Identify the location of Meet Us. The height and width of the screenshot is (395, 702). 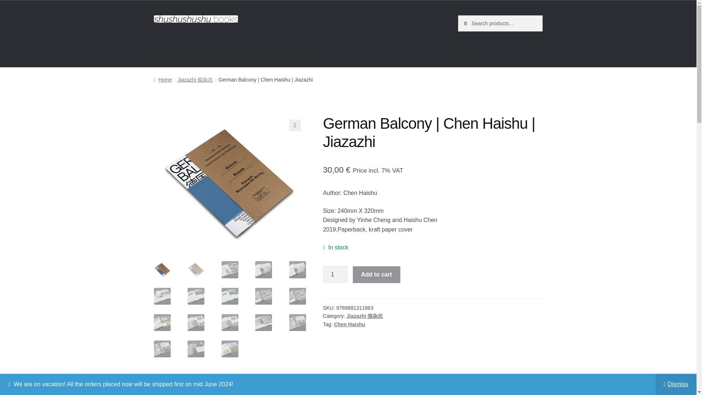
(263, 53).